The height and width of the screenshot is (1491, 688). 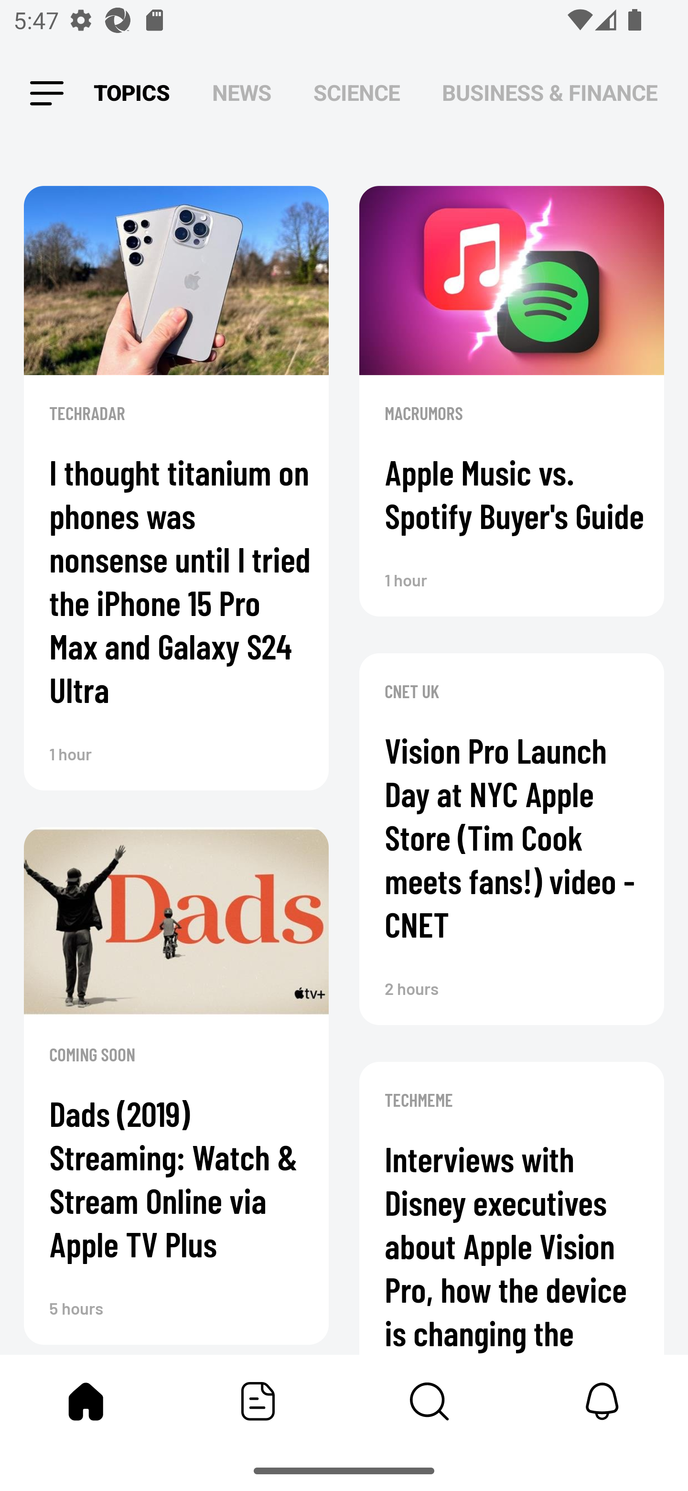 I want to click on BUSINESS & FINANCE, so click(x=549, y=93).